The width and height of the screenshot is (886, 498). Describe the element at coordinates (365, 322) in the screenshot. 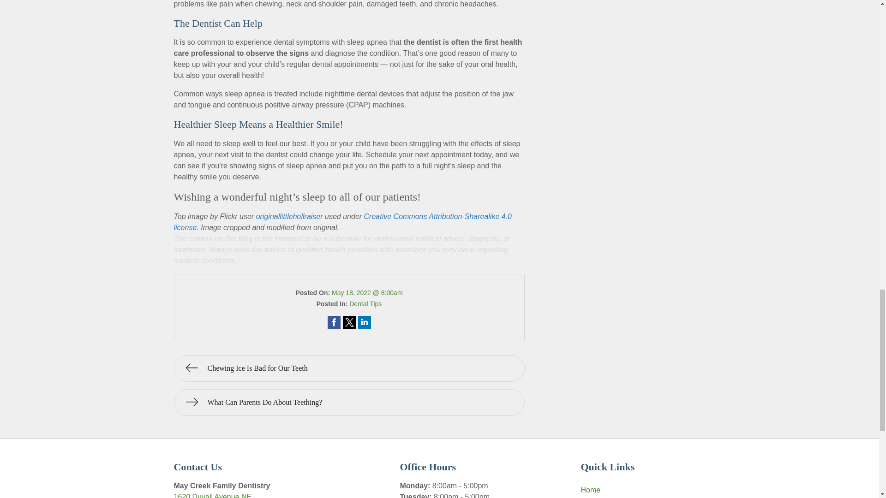

I see `Share on LinkedIn` at that location.